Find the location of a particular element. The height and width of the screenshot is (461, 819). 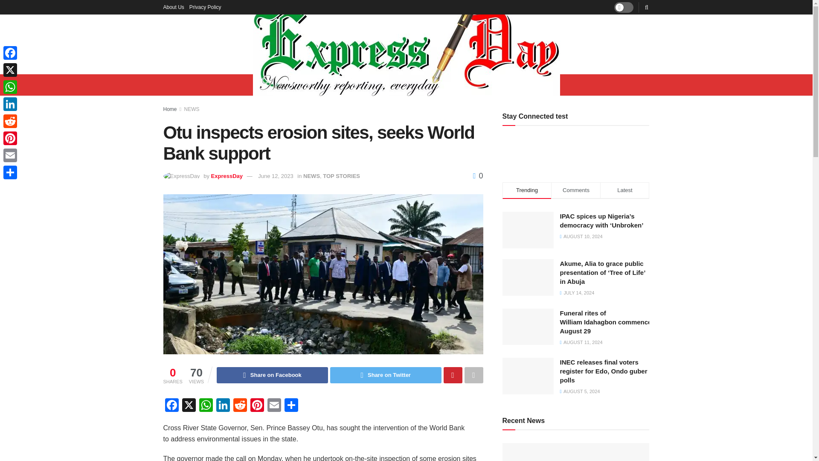

ExpressDay is located at coordinates (227, 176).